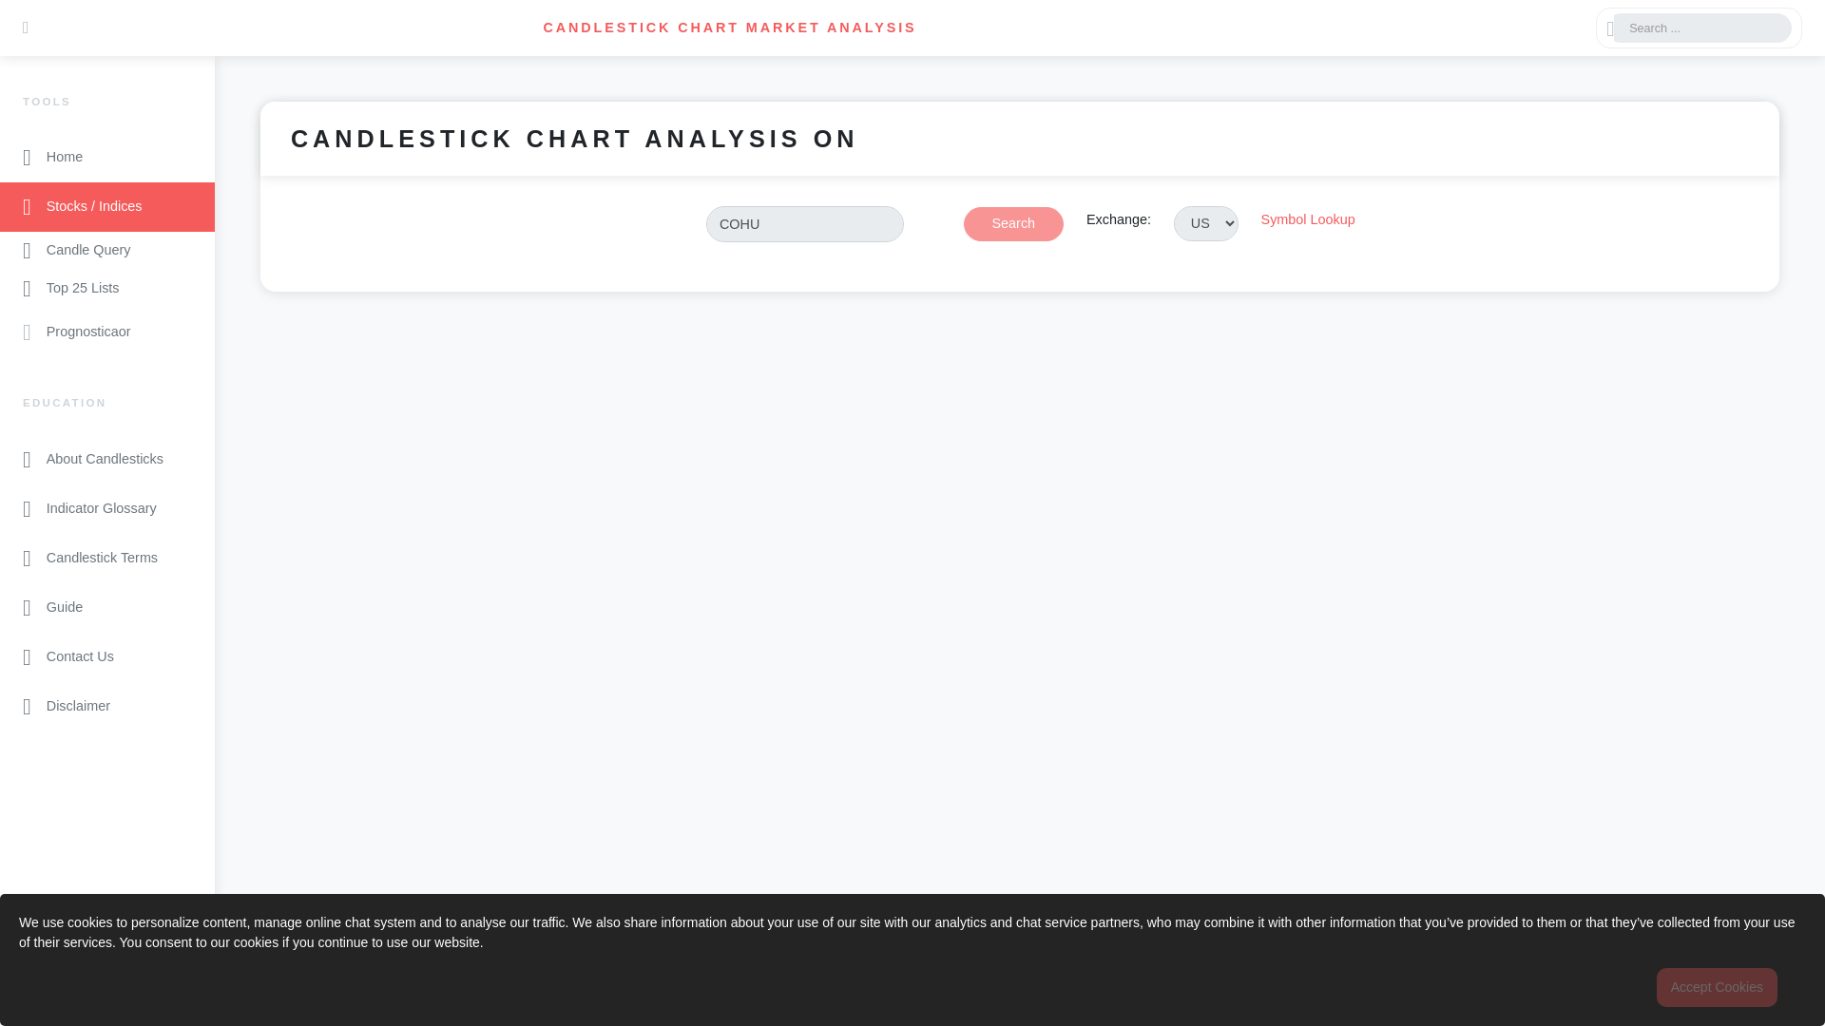 This screenshot has width=1825, height=1026. Describe the element at coordinates (107, 251) in the screenshot. I see `Candle Query` at that location.